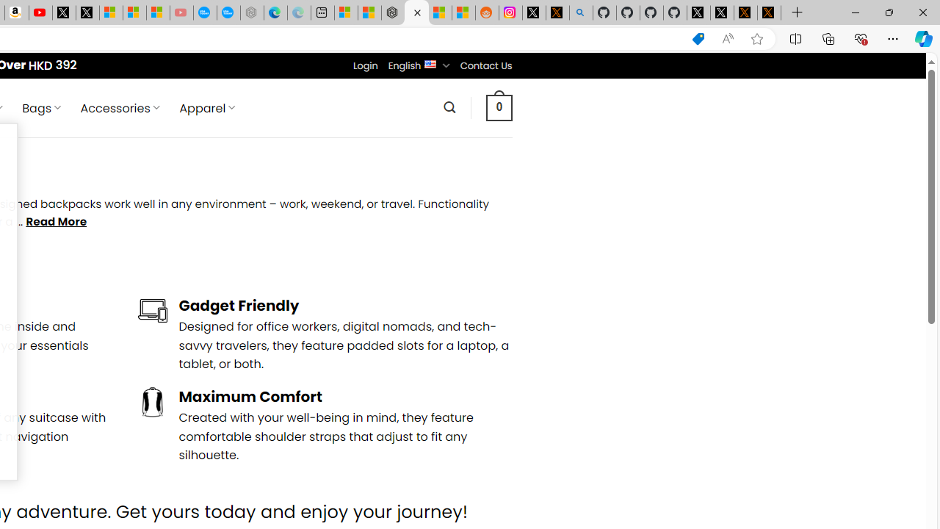 This screenshot has width=940, height=529. Describe the element at coordinates (181, 13) in the screenshot. I see `Gloom - YouTube - Sleeping` at that location.